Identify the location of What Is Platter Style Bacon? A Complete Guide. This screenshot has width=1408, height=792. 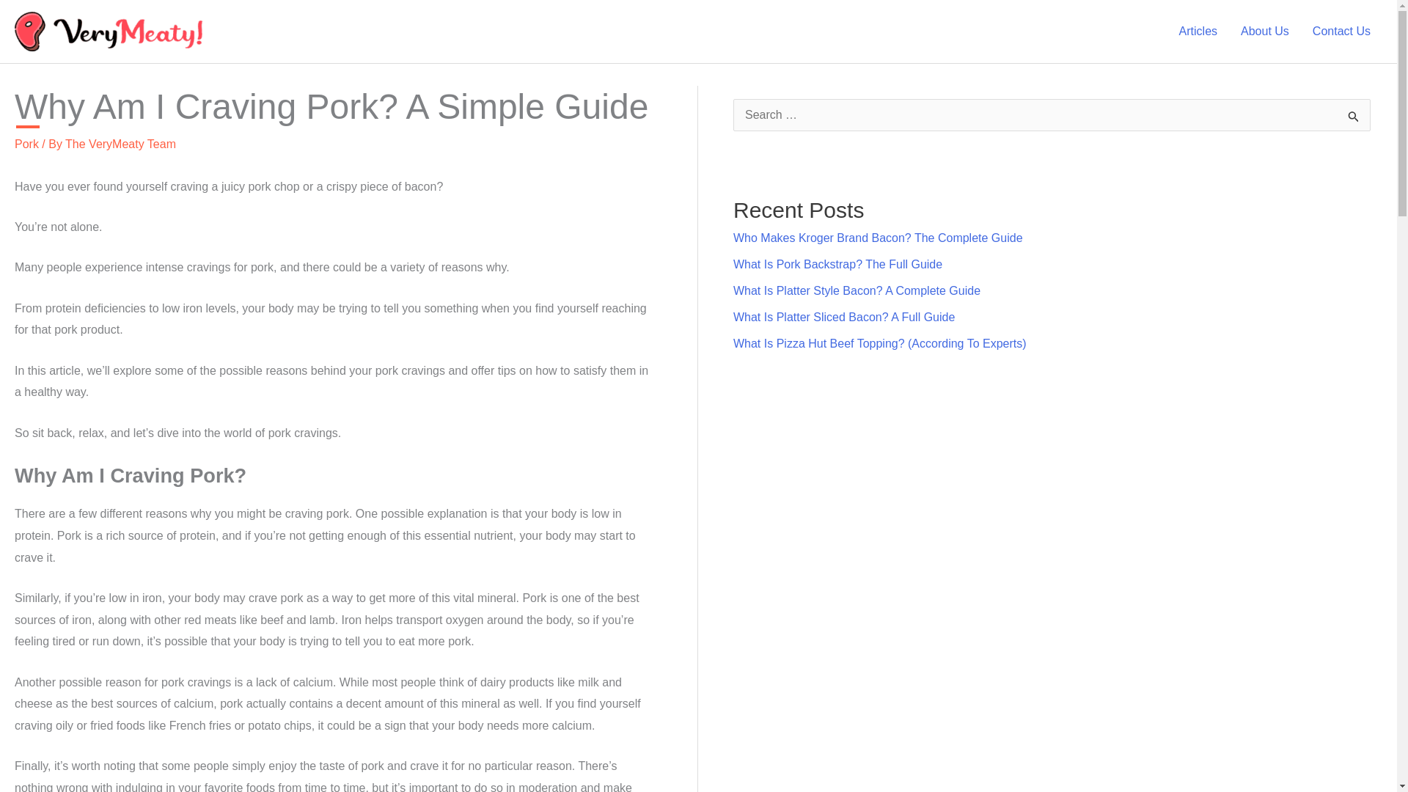
(857, 290).